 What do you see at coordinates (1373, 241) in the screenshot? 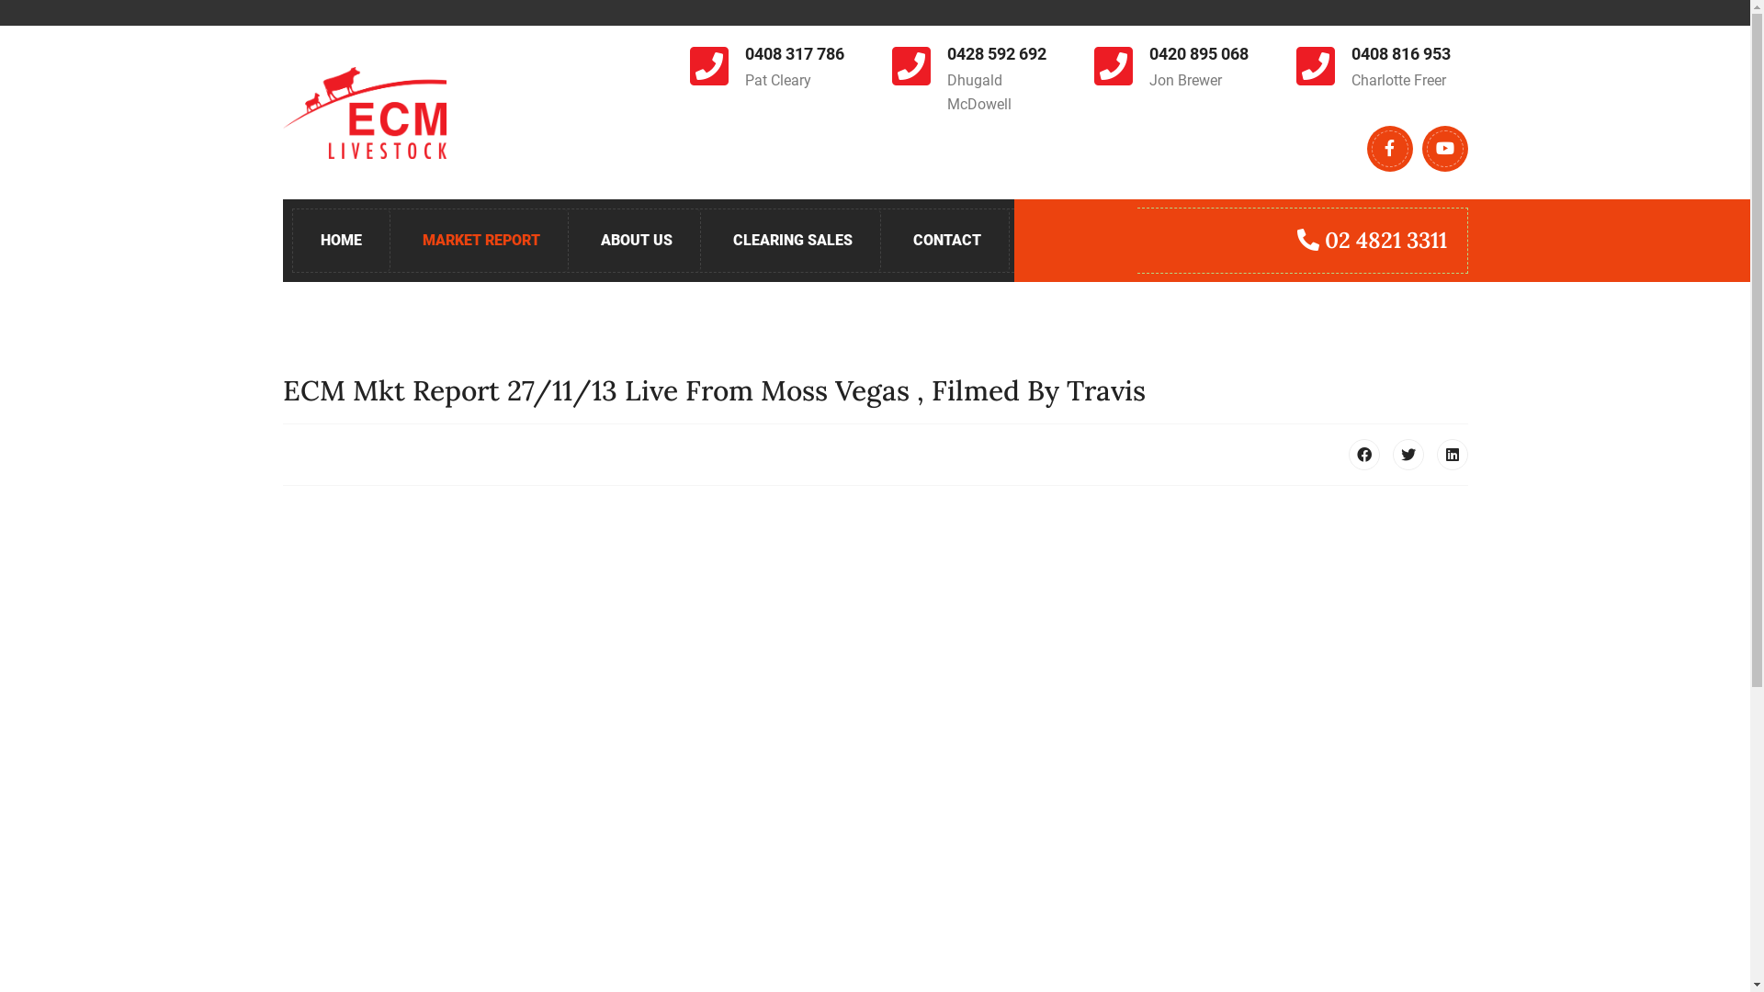
I see `02 4821 3311` at bounding box center [1373, 241].